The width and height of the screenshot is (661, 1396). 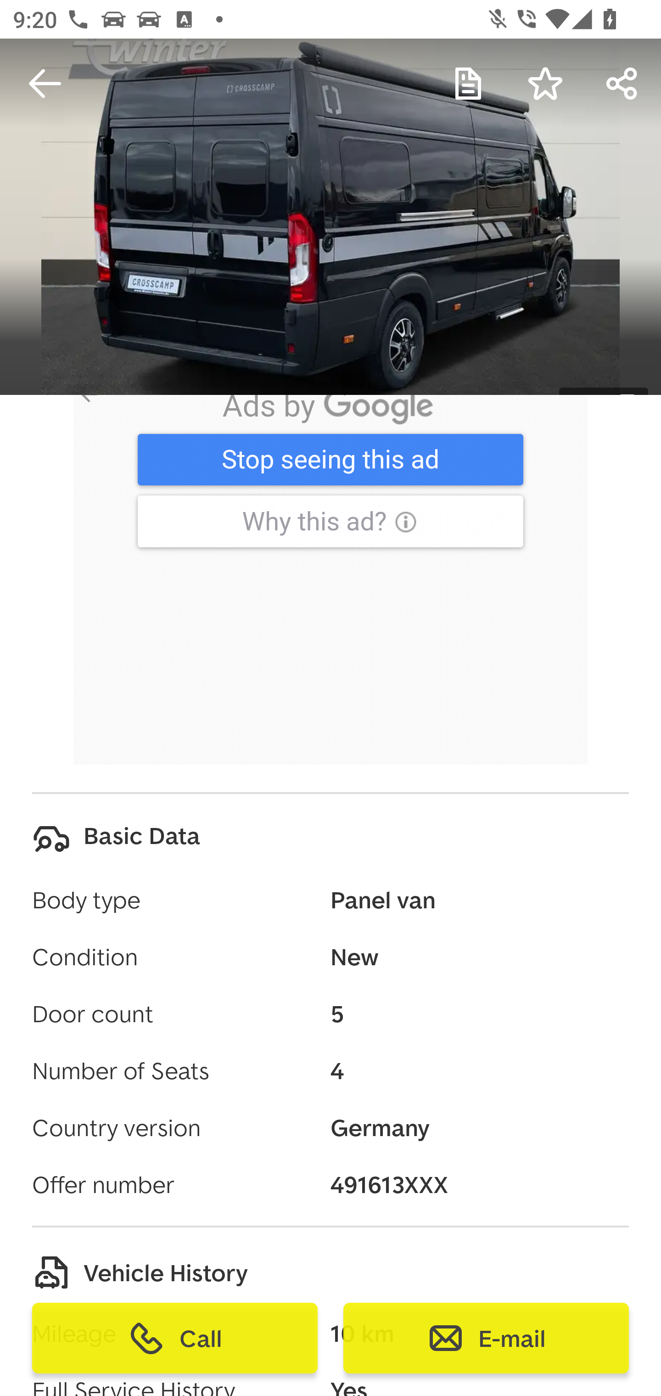 What do you see at coordinates (486, 1338) in the screenshot?
I see `E-mail` at bounding box center [486, 1338].